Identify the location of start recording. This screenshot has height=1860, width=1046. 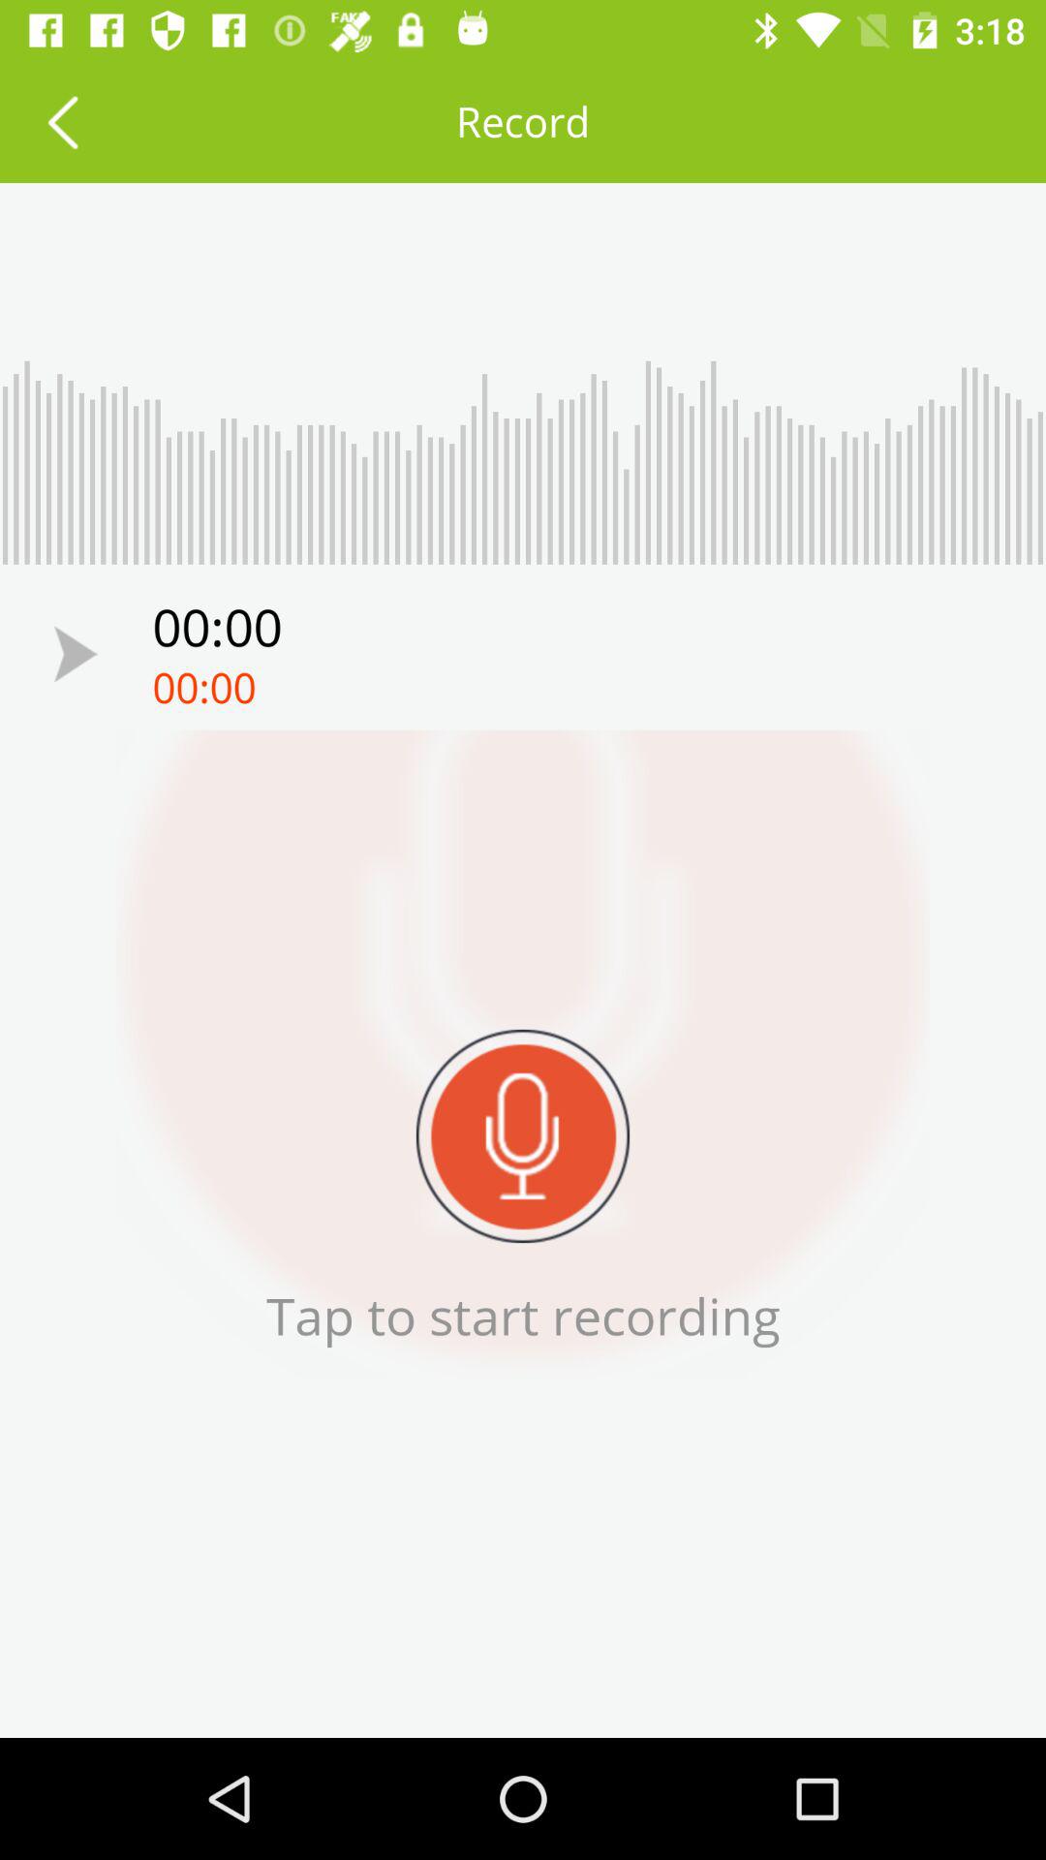
(76, 653).